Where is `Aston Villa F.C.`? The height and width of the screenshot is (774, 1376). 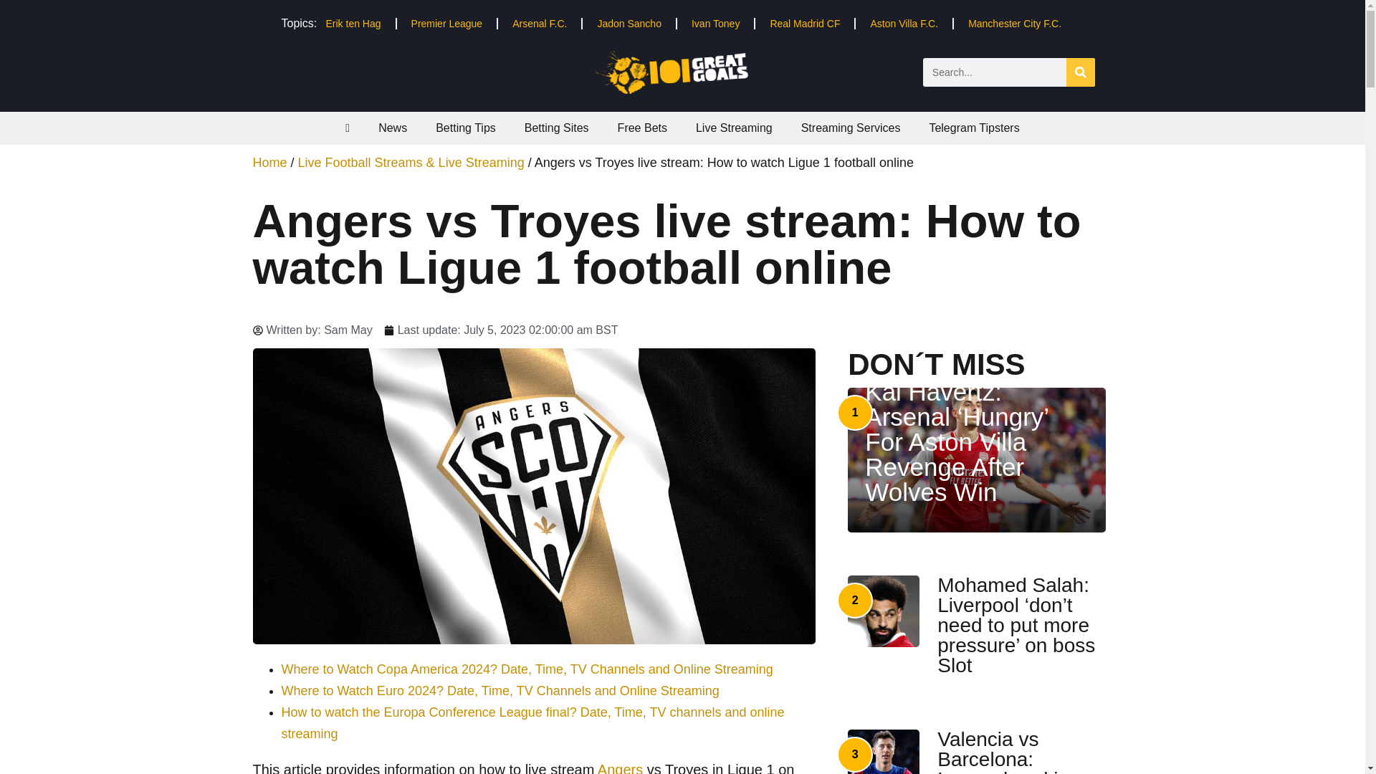
Aston Villa F.C. is located at coordinates (904, 23).